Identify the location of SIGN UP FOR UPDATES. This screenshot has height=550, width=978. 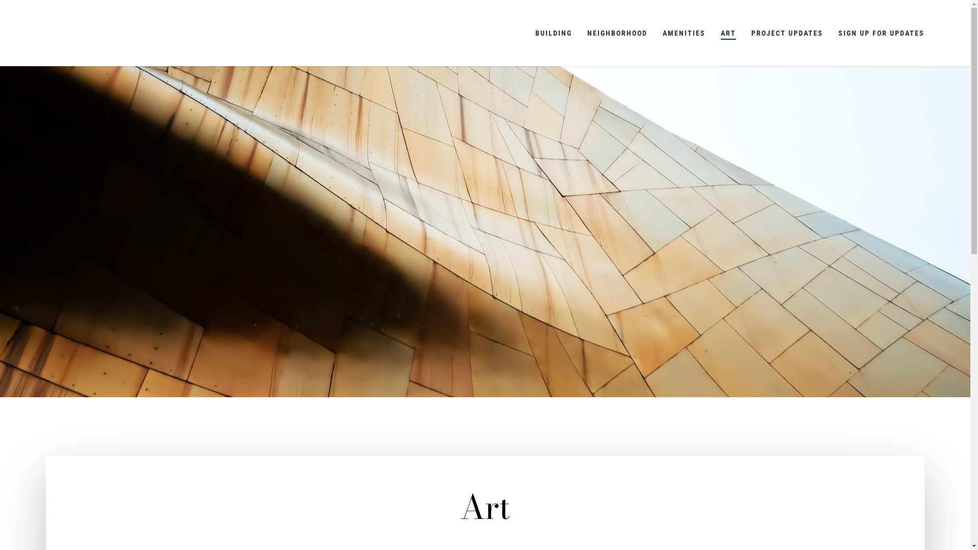
(881, 33).